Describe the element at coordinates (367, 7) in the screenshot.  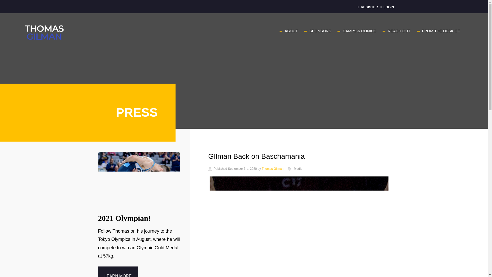
I see `REGISTER` at that location.